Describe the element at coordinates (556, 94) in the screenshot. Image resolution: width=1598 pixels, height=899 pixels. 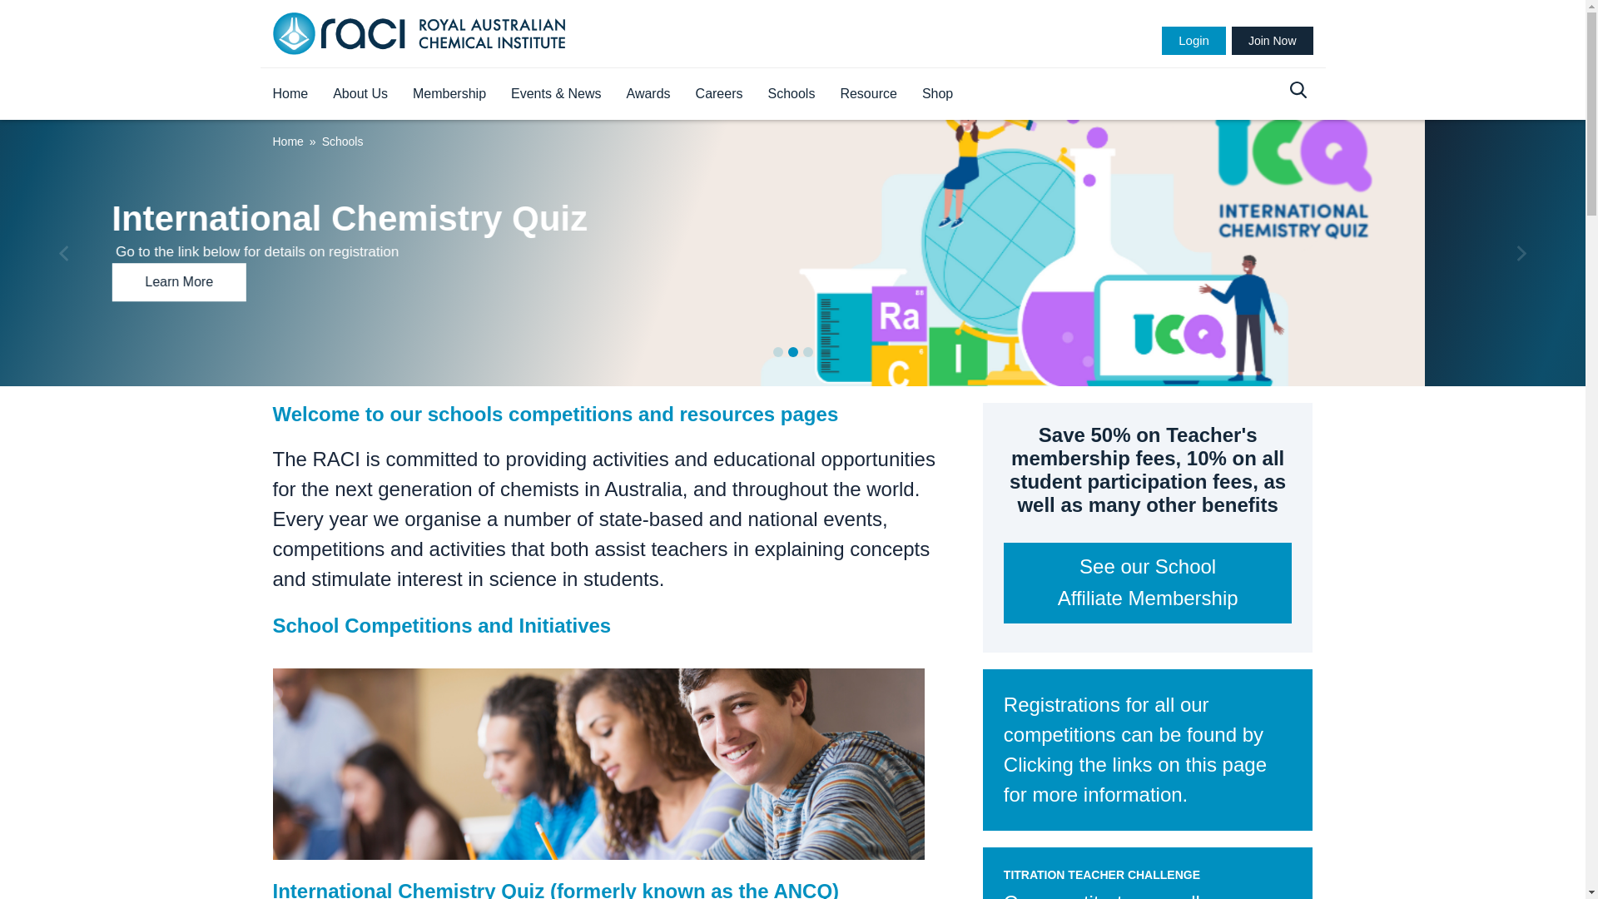
I see `Events & News` at that location.